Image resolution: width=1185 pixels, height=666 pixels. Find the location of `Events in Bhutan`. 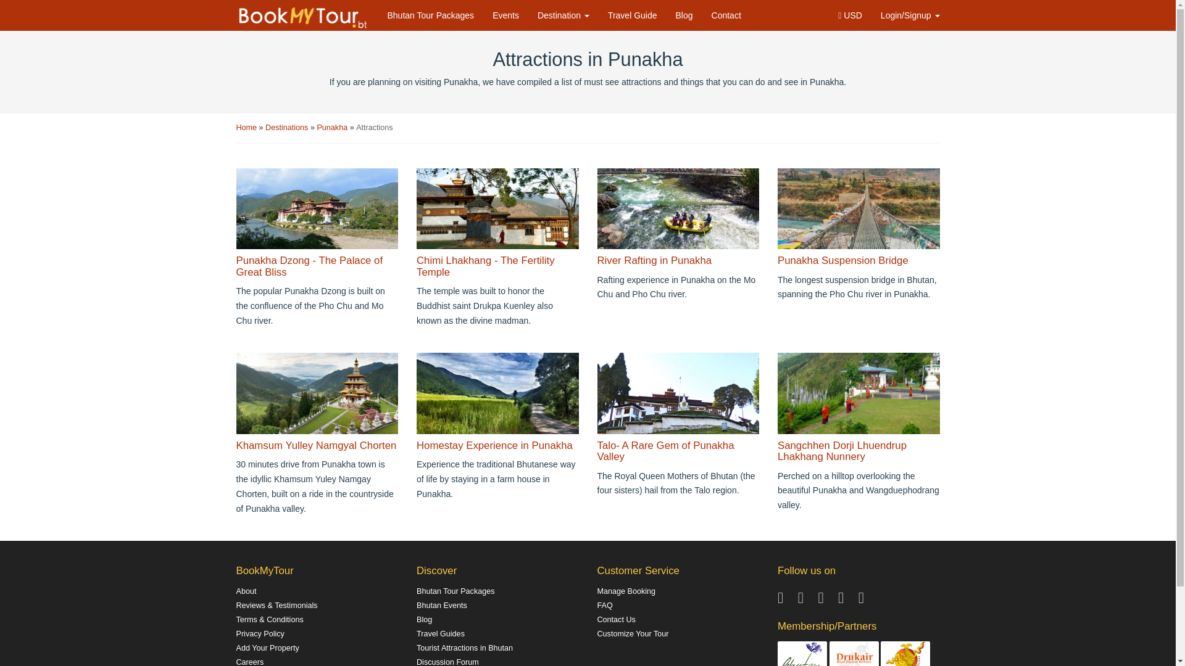

Events in Bhutan is located at coordinates (506, 15).